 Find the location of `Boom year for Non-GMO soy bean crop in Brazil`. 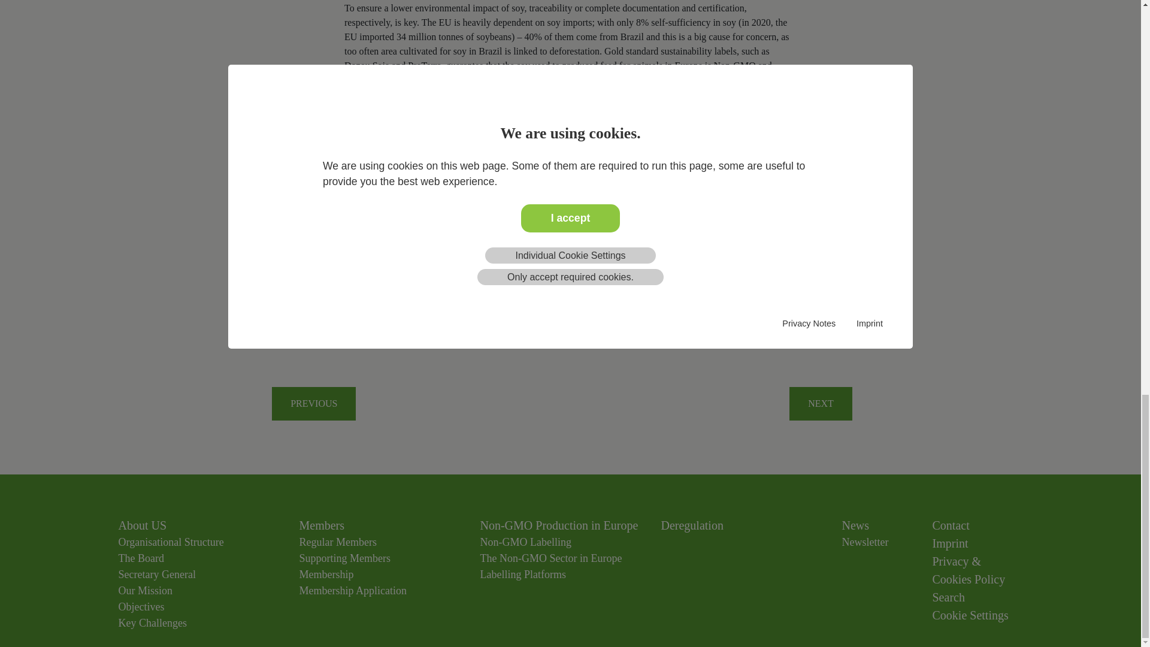

Boom year for Non-GMO soy bean crop in Brazil is located at coordinates (821, 404).